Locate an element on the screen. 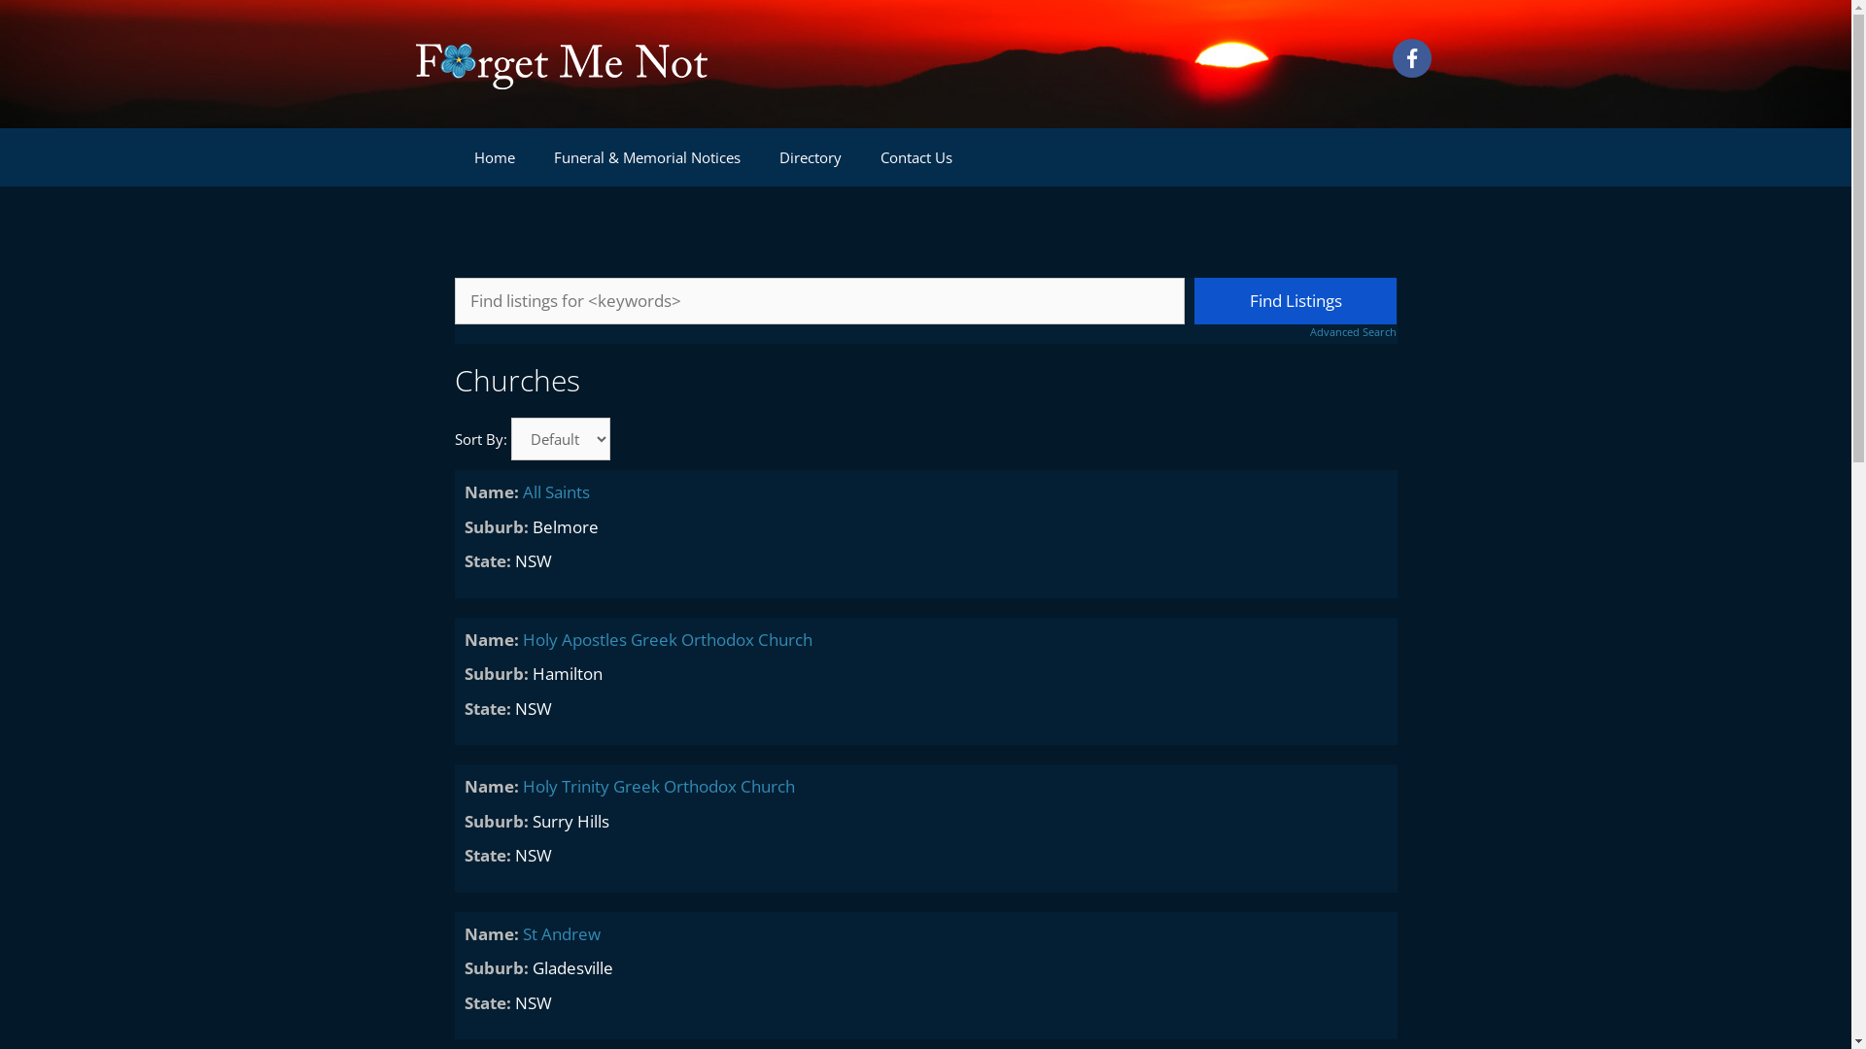  Find Listings is located at coordinates (1296, 301).